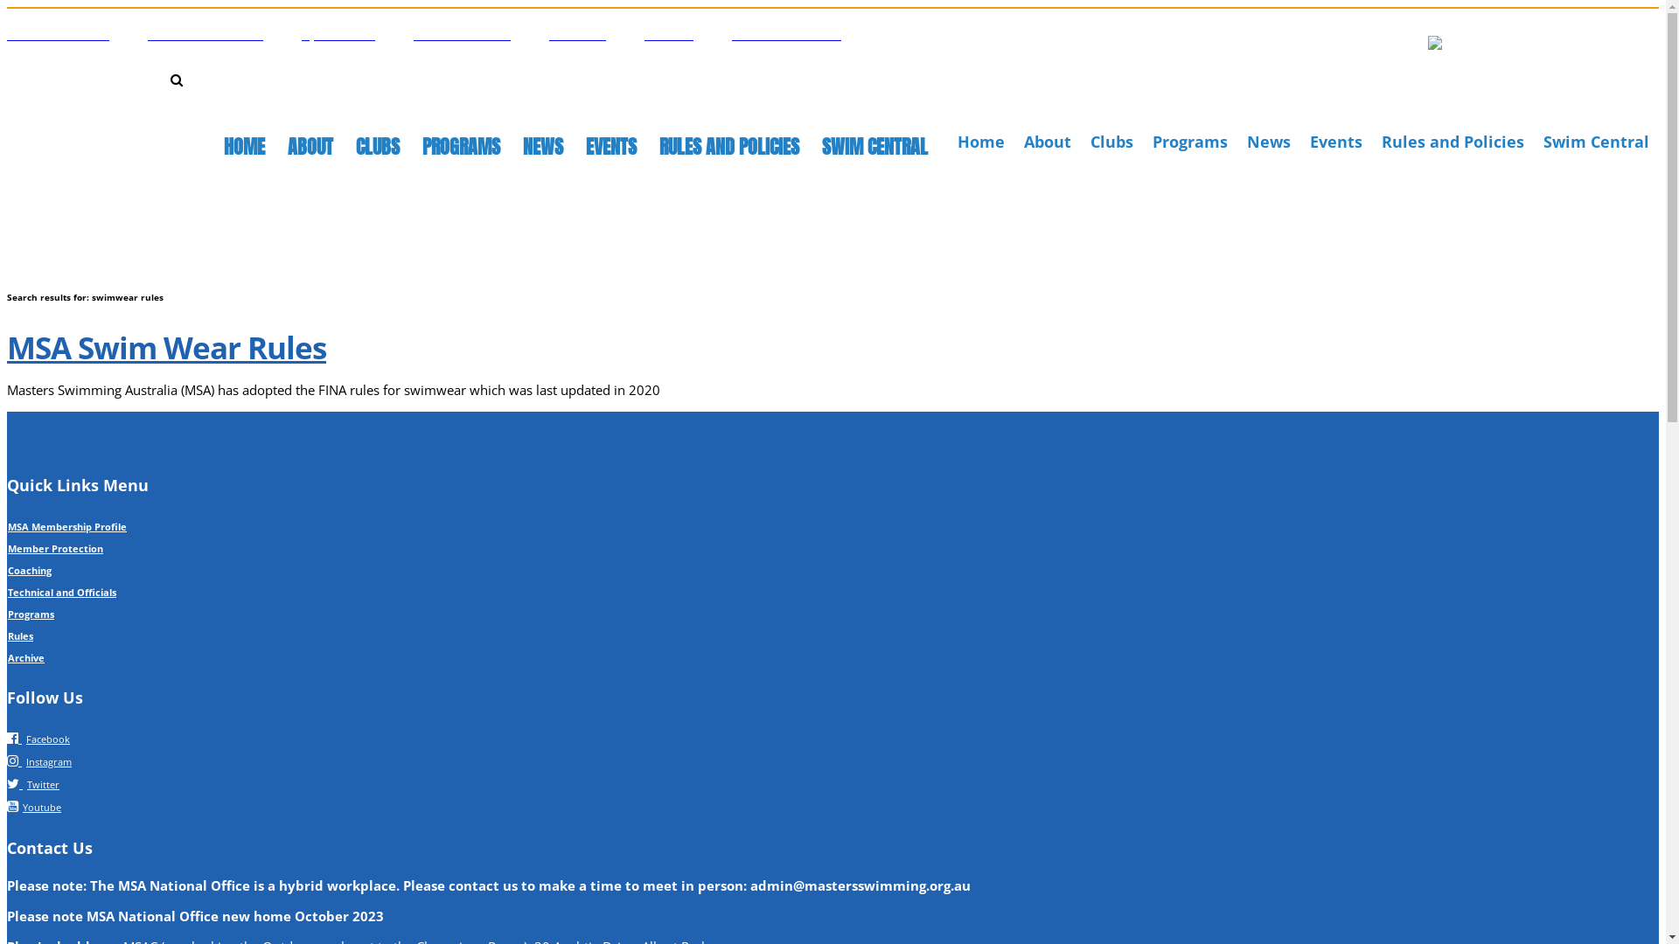  I want to click on RULES AND POLICIES, so click(729, 147).